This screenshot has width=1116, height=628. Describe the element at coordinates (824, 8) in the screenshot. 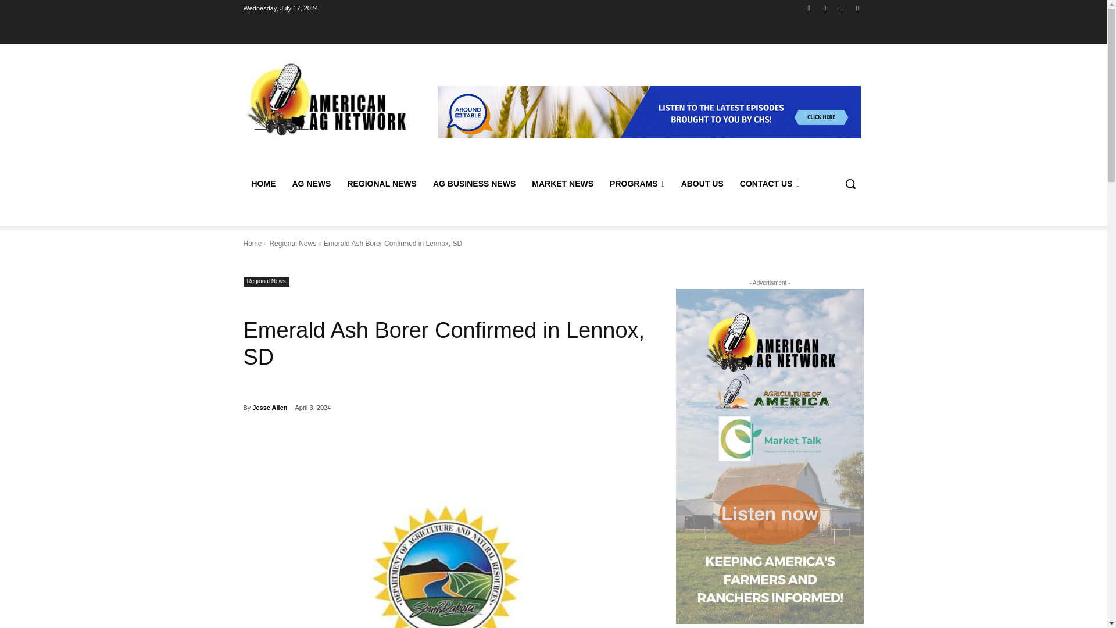

I see `Instagram` at that location.